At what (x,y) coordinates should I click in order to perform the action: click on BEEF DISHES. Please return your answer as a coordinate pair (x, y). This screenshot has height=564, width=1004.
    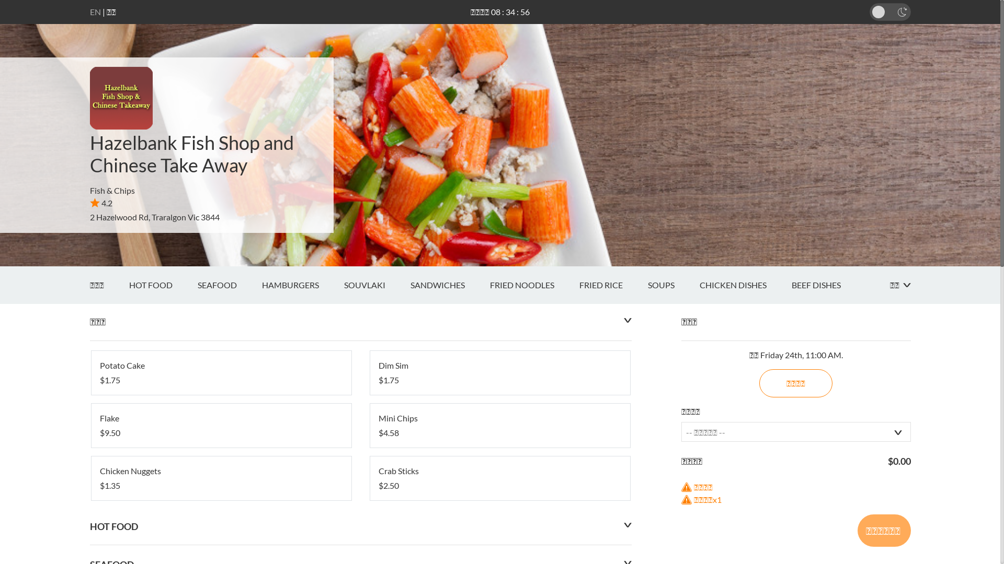
    Looking at the image, I should click on (829, 285).